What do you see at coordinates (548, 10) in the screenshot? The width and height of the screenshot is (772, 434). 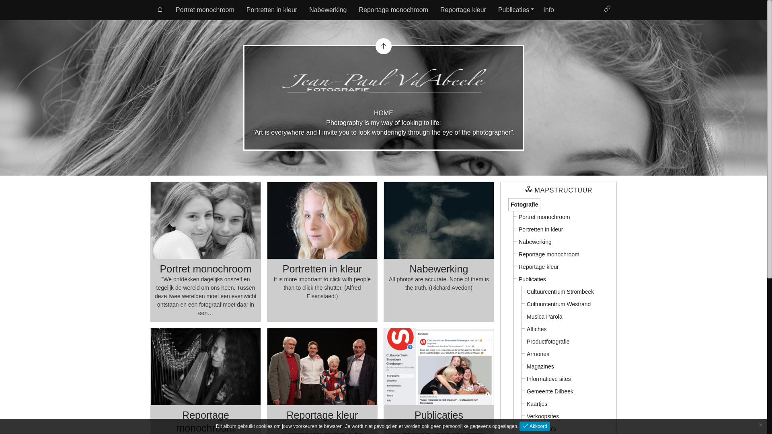 I see `Info` at bounding box center [548, 10].